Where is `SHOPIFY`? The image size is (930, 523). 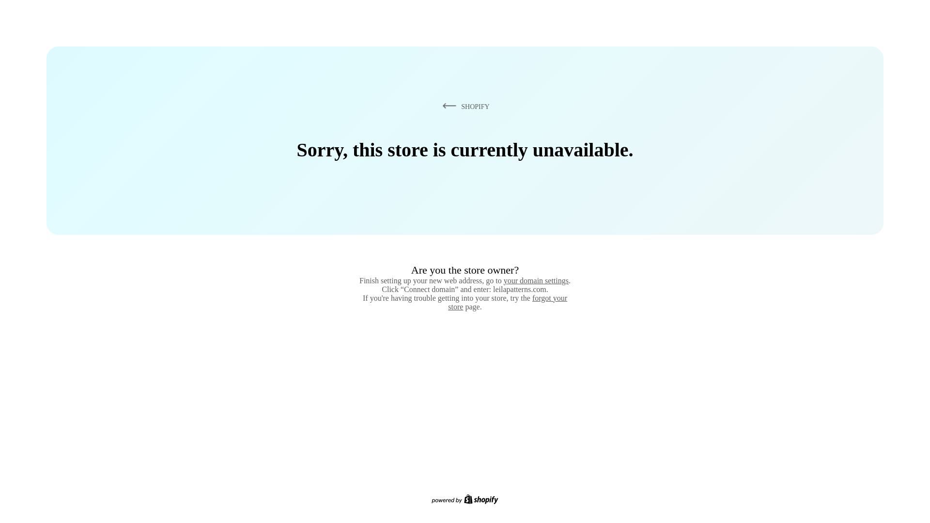 SHOPIFY is located at coordinates (464, 106).